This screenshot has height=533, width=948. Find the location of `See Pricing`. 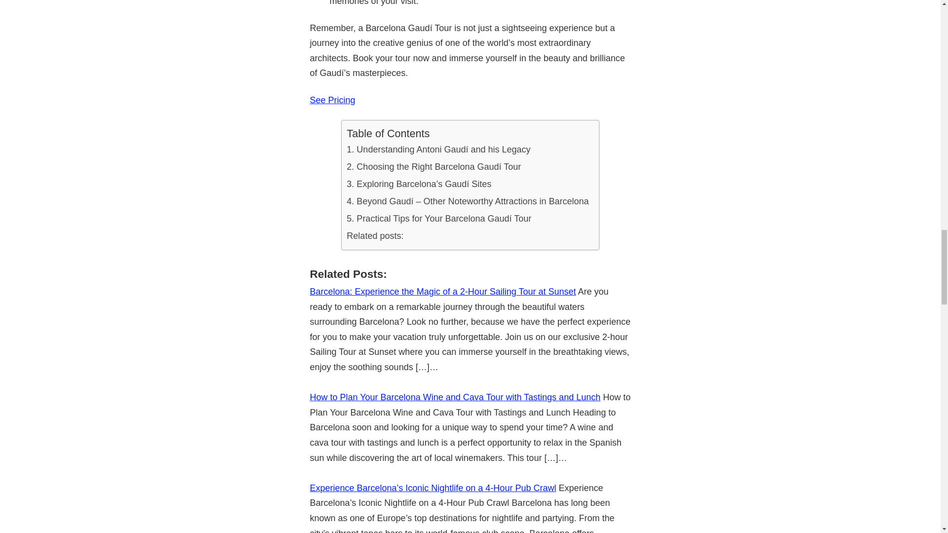

See Pricing is located at coordinates (333, 100).